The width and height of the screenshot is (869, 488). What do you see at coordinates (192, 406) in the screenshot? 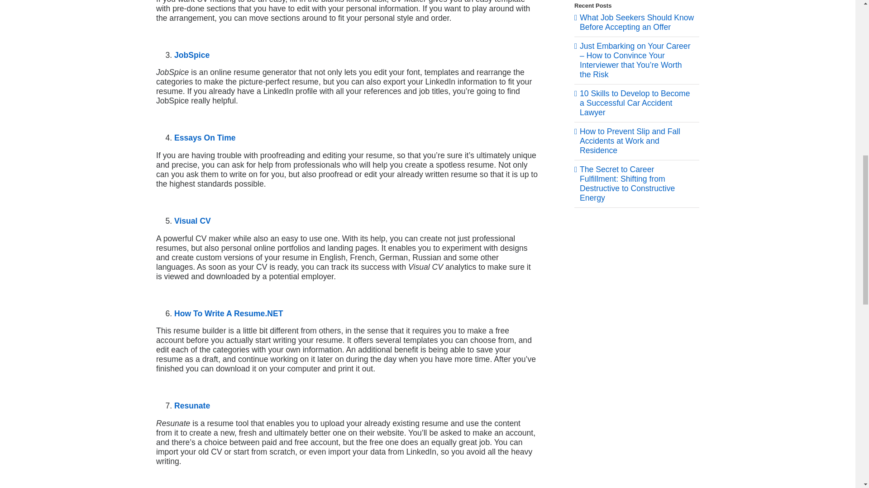
I see `Resunate` at bounding box center [192, 406].